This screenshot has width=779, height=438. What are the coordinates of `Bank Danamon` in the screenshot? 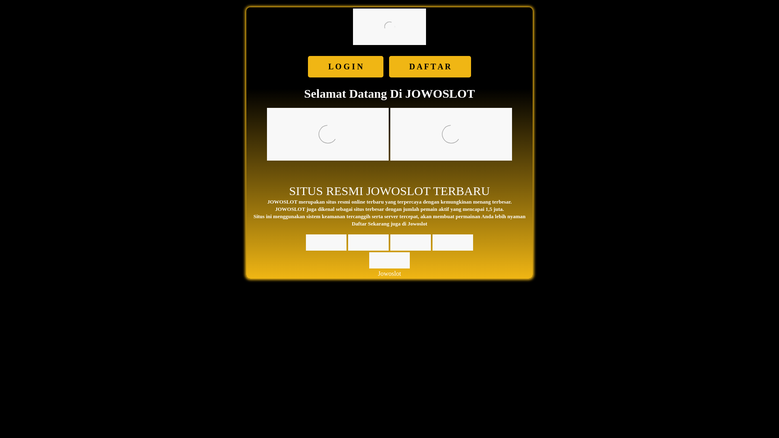 It's located at (389, 260).